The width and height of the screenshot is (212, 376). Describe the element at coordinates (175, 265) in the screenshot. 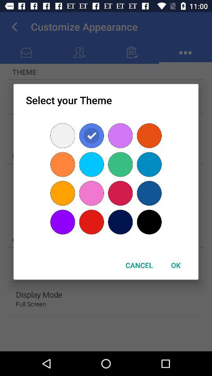

I see `swipe until the ok item` at that location.